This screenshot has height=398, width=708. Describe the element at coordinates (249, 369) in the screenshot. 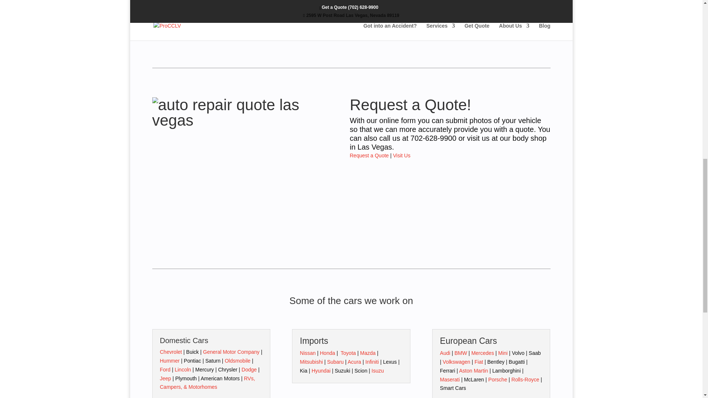

I see `Dodge Body Shop` at that location.